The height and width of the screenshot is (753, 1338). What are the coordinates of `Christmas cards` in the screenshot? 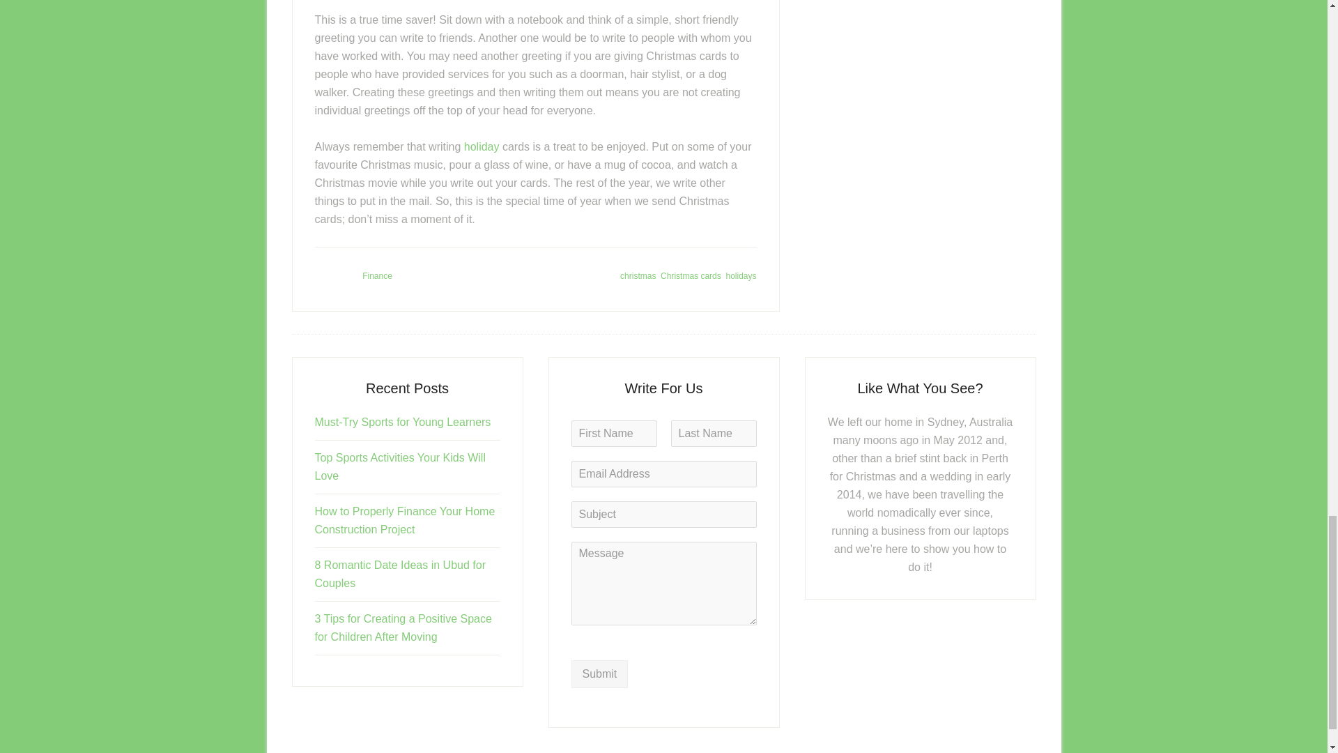 It's located at (691, 275).